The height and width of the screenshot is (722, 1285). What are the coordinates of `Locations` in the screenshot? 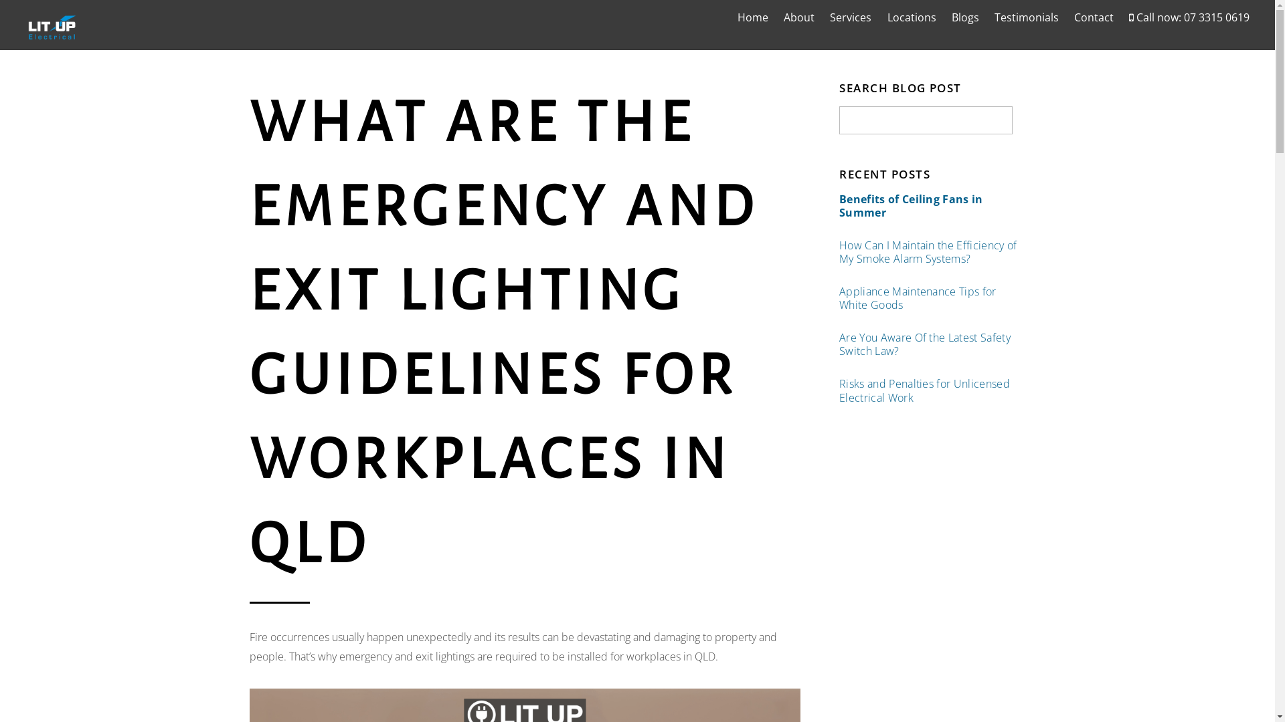 It's located at (912, 17).